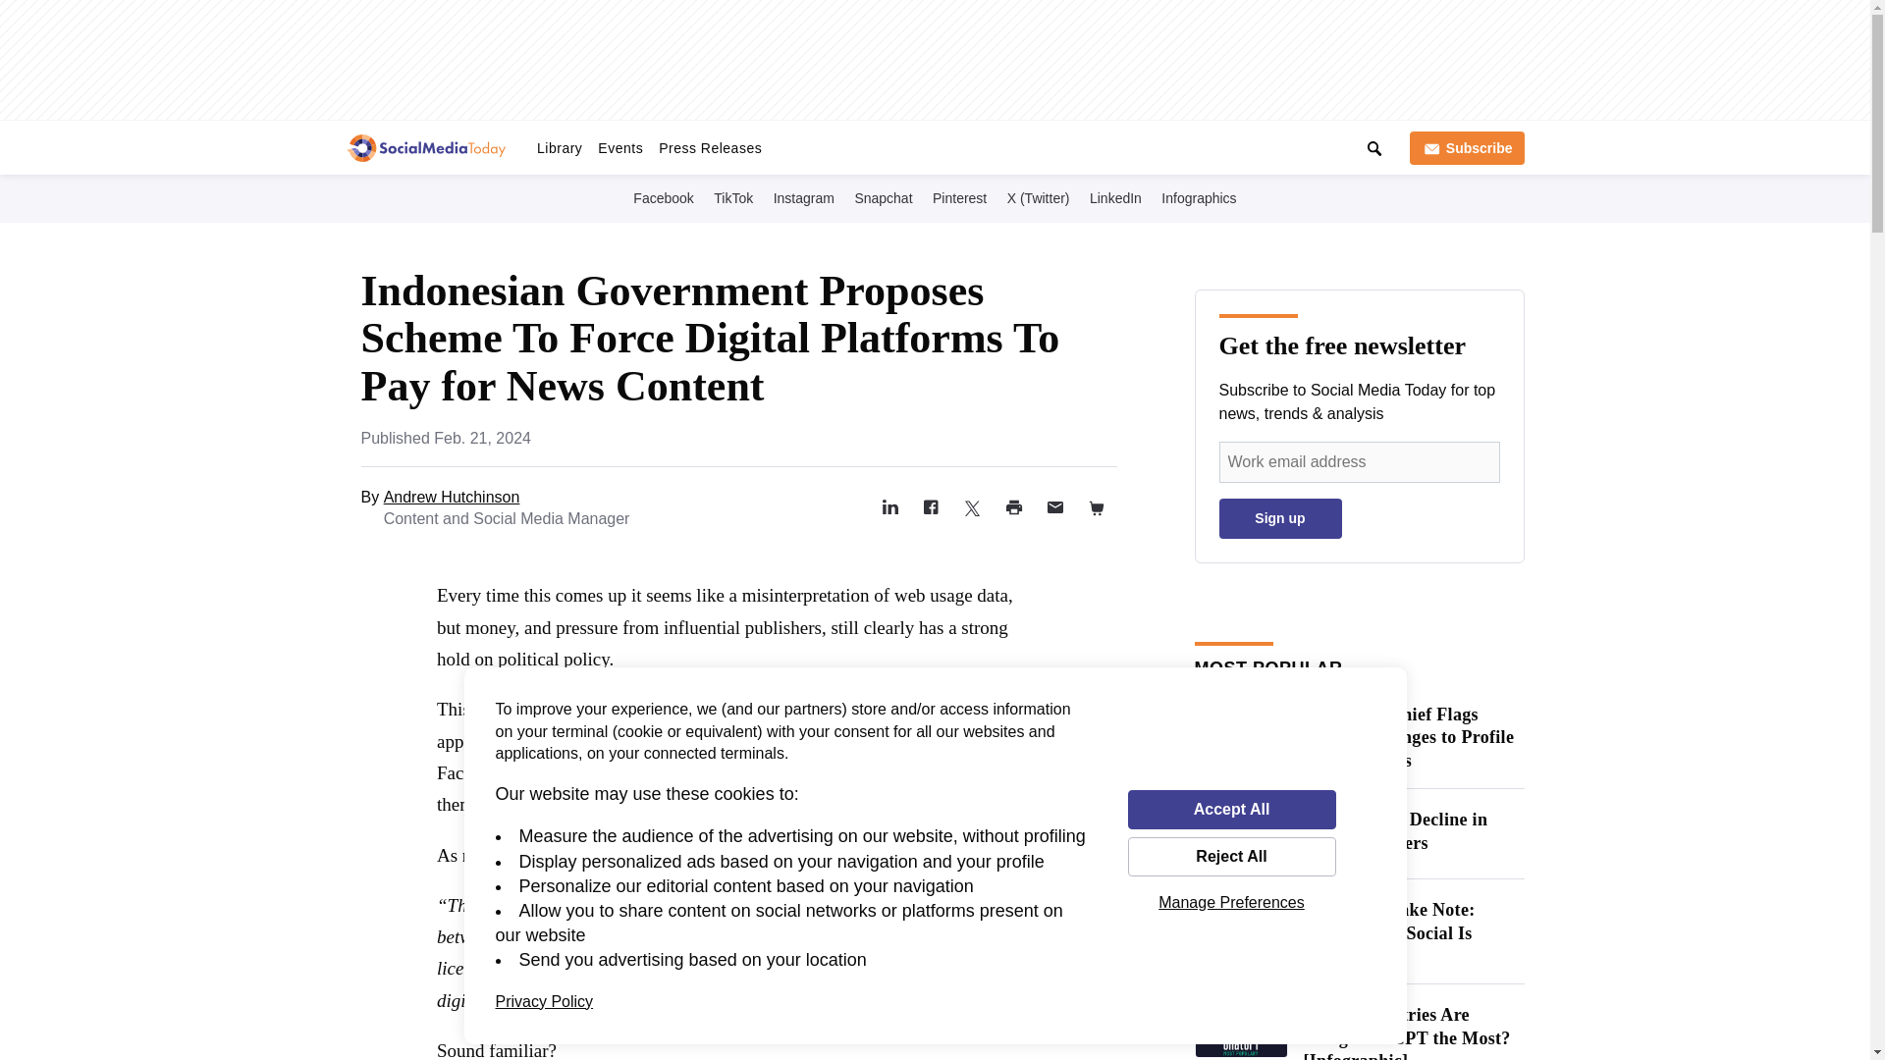  What do you see at coordinates (1231, 902) in the screenshot?
I see `Manage Preferences` at bounding box center [1231, 902].